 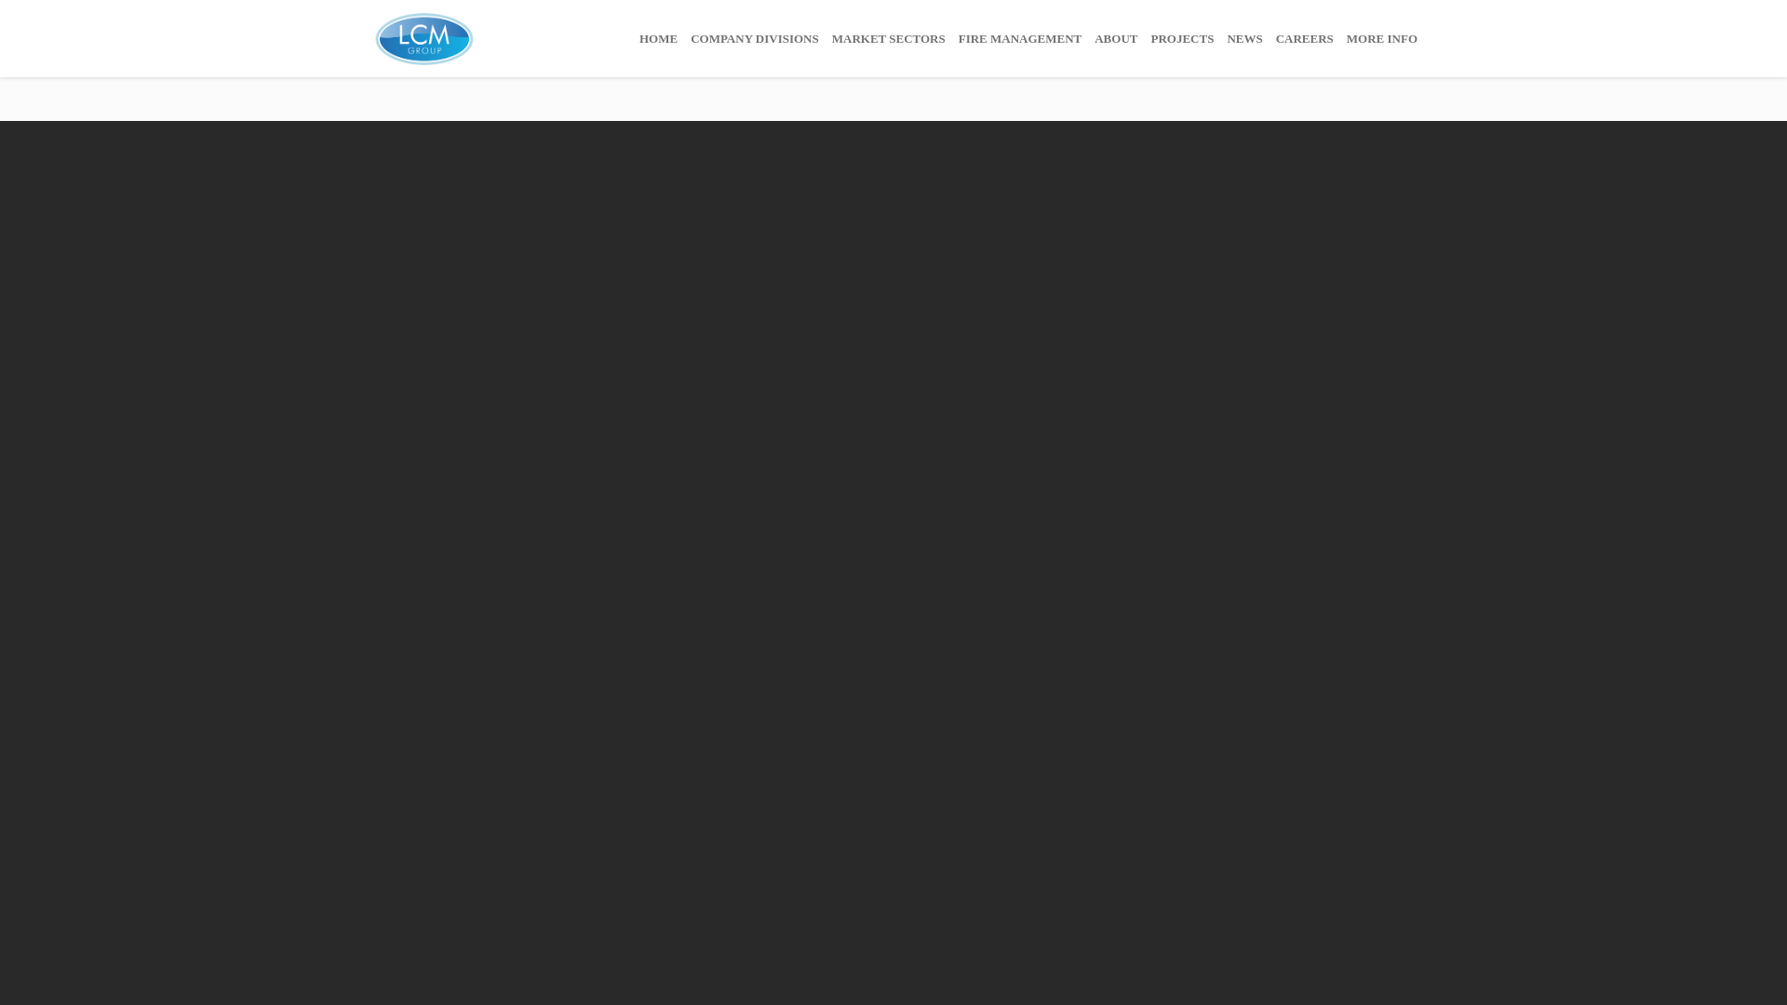 I want to click on FIRE MANAGEMENT, so click(x=1020, y=39).